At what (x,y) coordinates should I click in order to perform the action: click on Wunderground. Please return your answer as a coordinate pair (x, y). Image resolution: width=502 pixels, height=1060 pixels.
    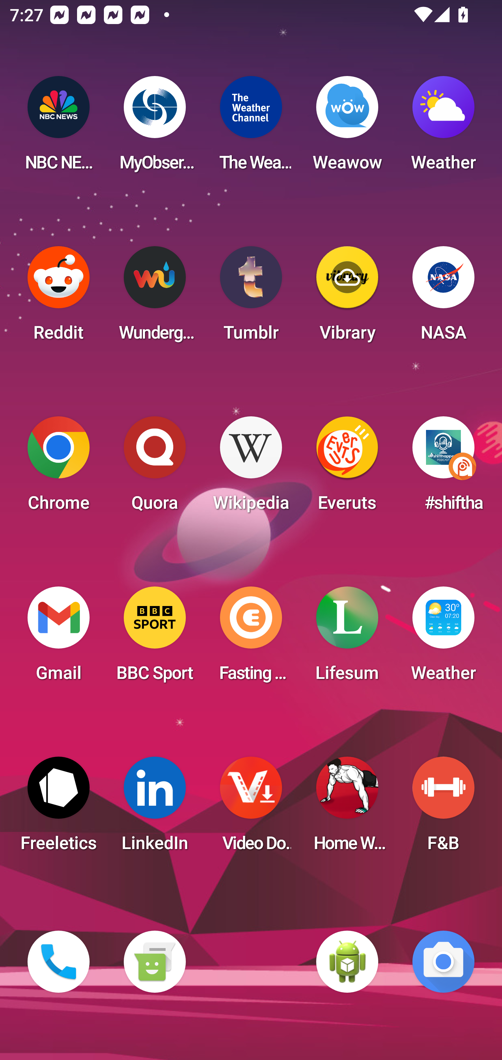
    Looking at the image, I should click on (154, 298).